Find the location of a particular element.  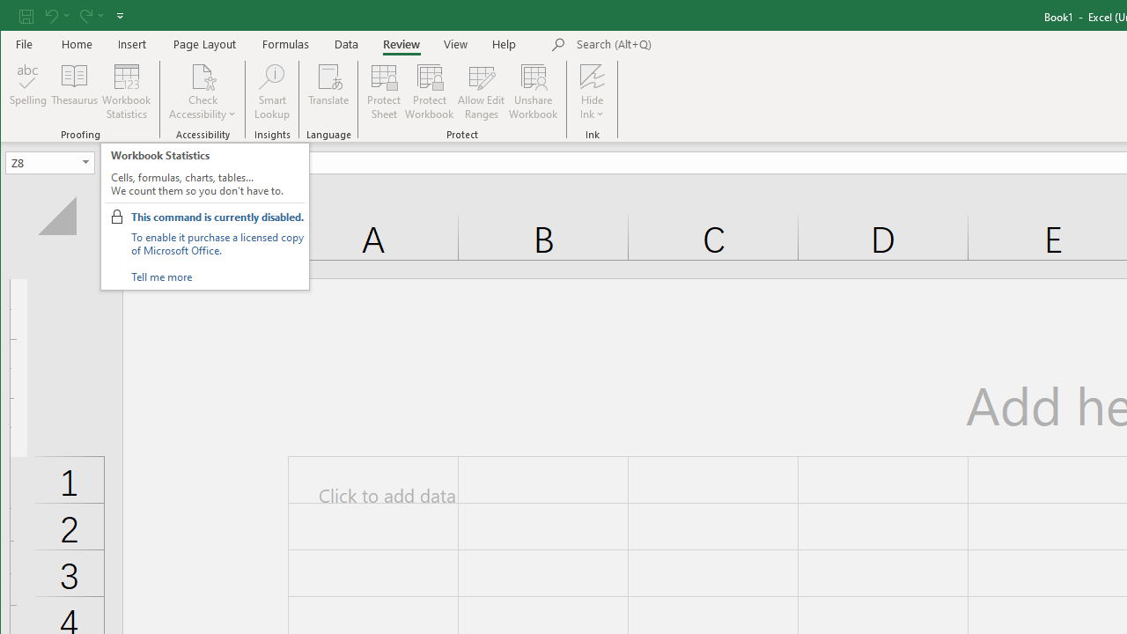

Hide Ink is located at coordinates (592, 76).